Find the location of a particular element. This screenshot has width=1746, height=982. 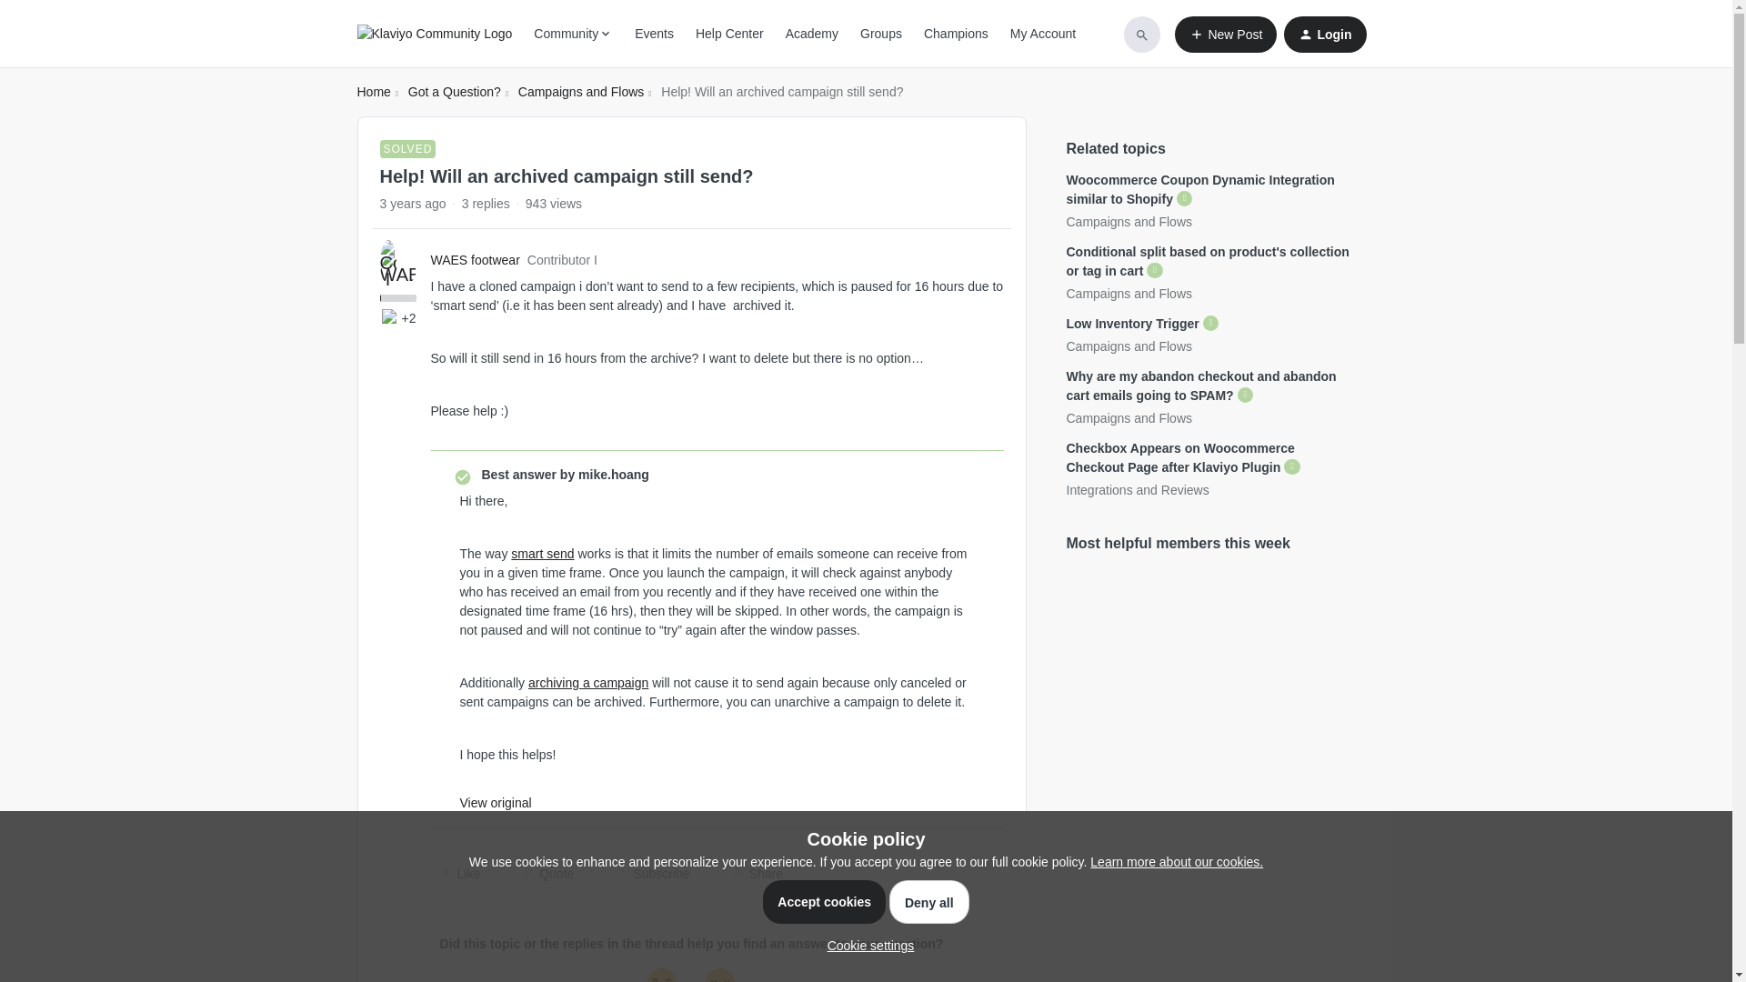

Got a Question? is located at coordinates (455, 92).